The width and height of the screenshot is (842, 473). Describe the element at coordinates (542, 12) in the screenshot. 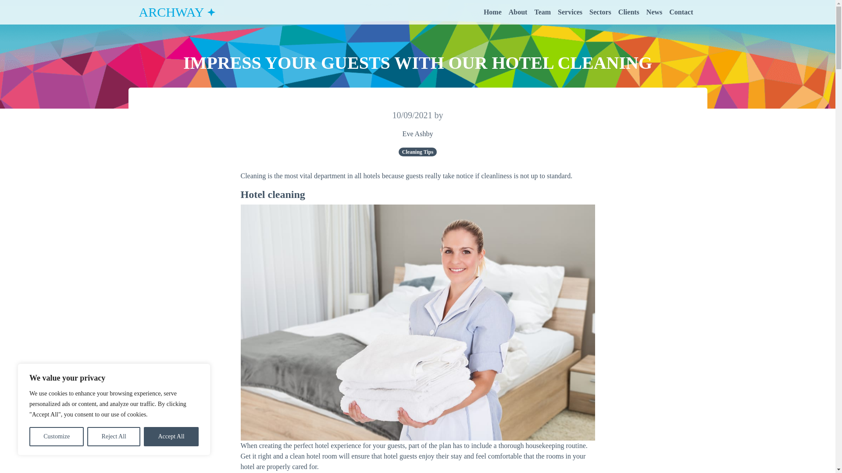

I see `Team` at that location.